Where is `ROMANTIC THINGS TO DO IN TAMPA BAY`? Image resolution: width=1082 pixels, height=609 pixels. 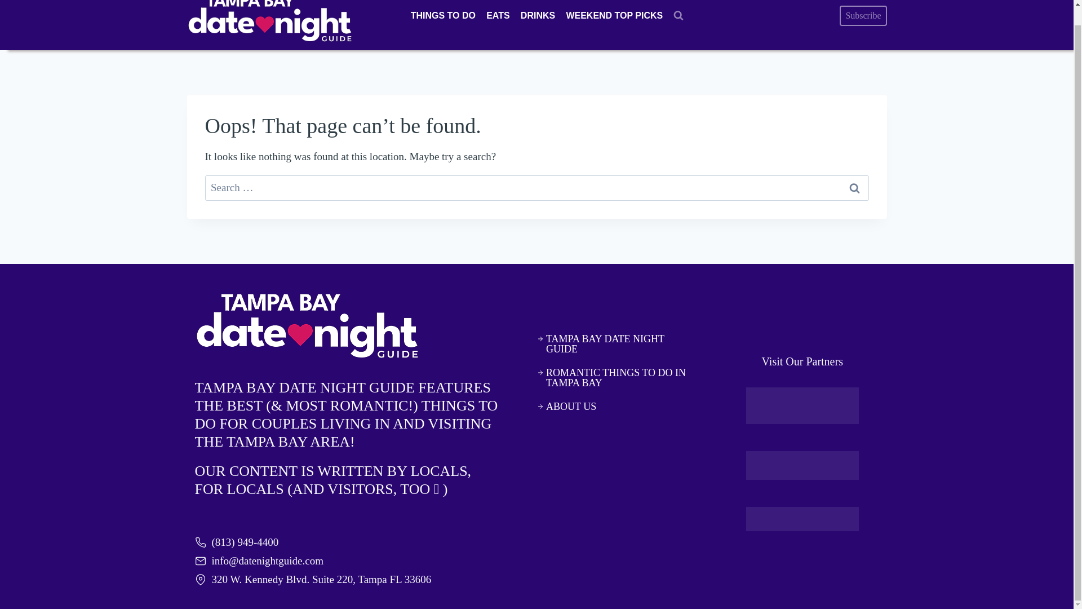 ROMANTIC THINGS TO DO IN TAMPA BAY is located at coordinates (613, 378).